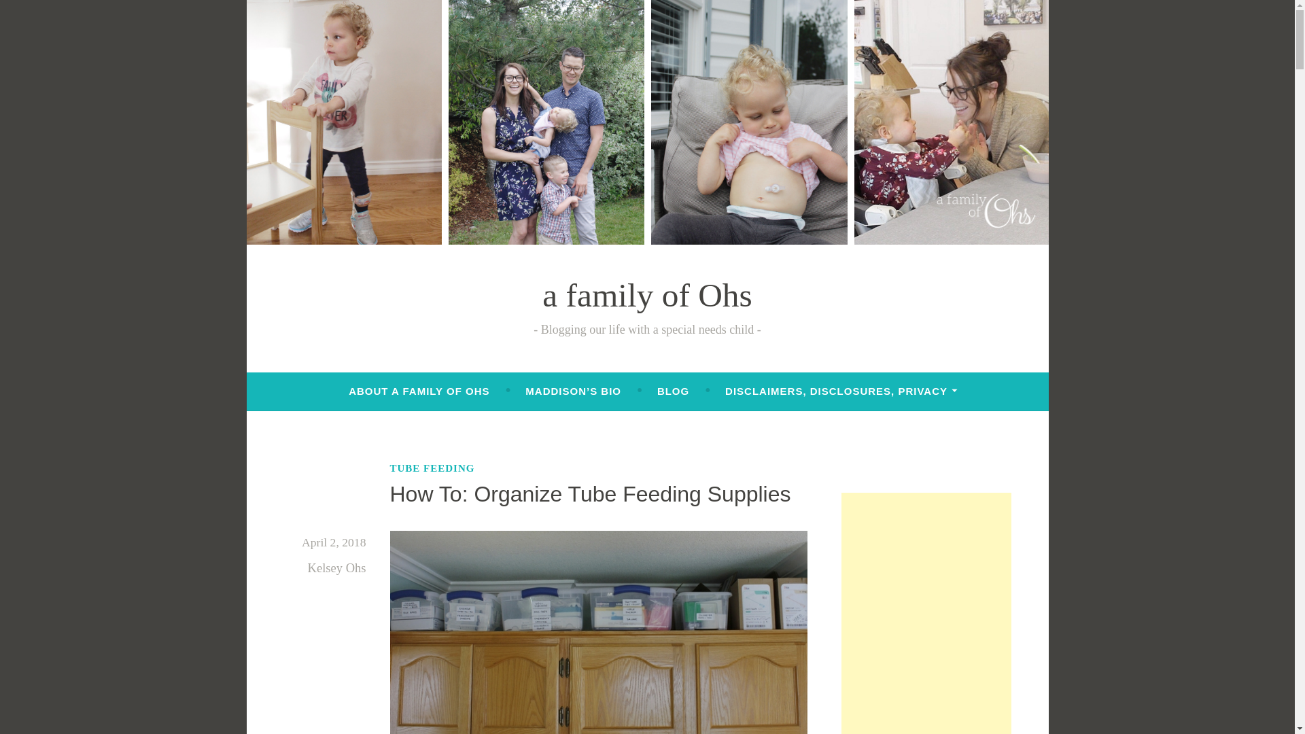 The height and width of the screenshot is (734, 1305). Describe the element at coordinates (647, 295) in the screenshot. I see `a family of Ohs` at that location.